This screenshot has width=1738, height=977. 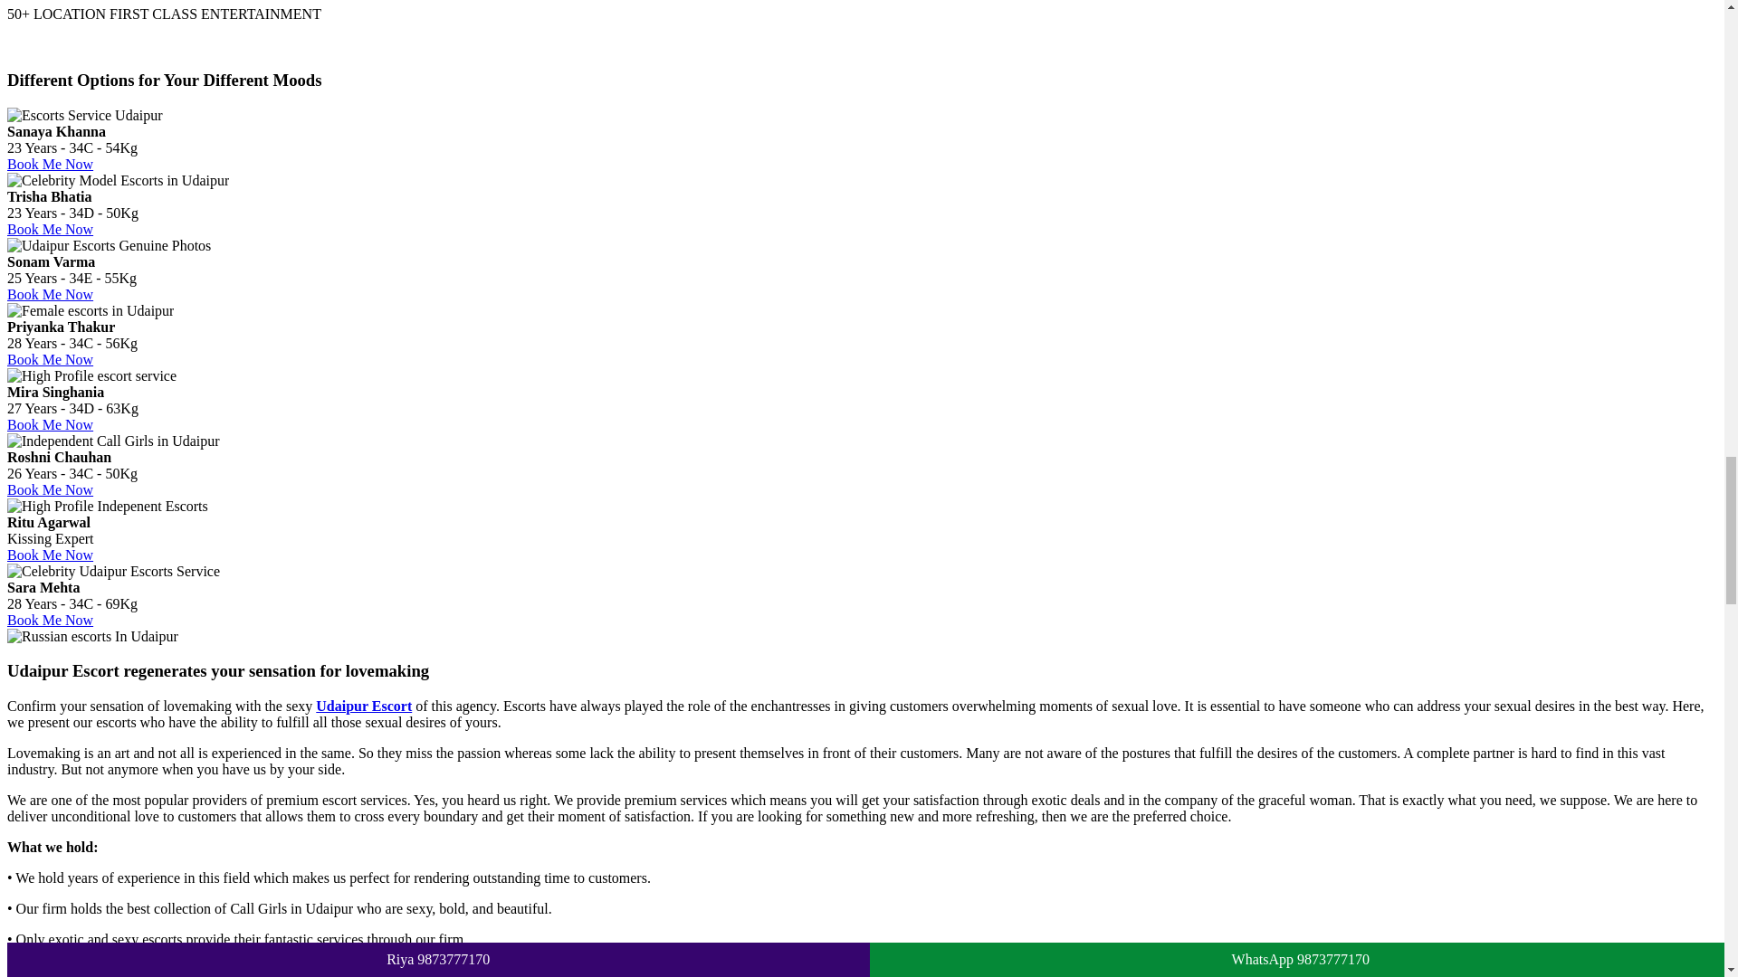 I want to click on Book Me Now, so click(x=50, y=621).